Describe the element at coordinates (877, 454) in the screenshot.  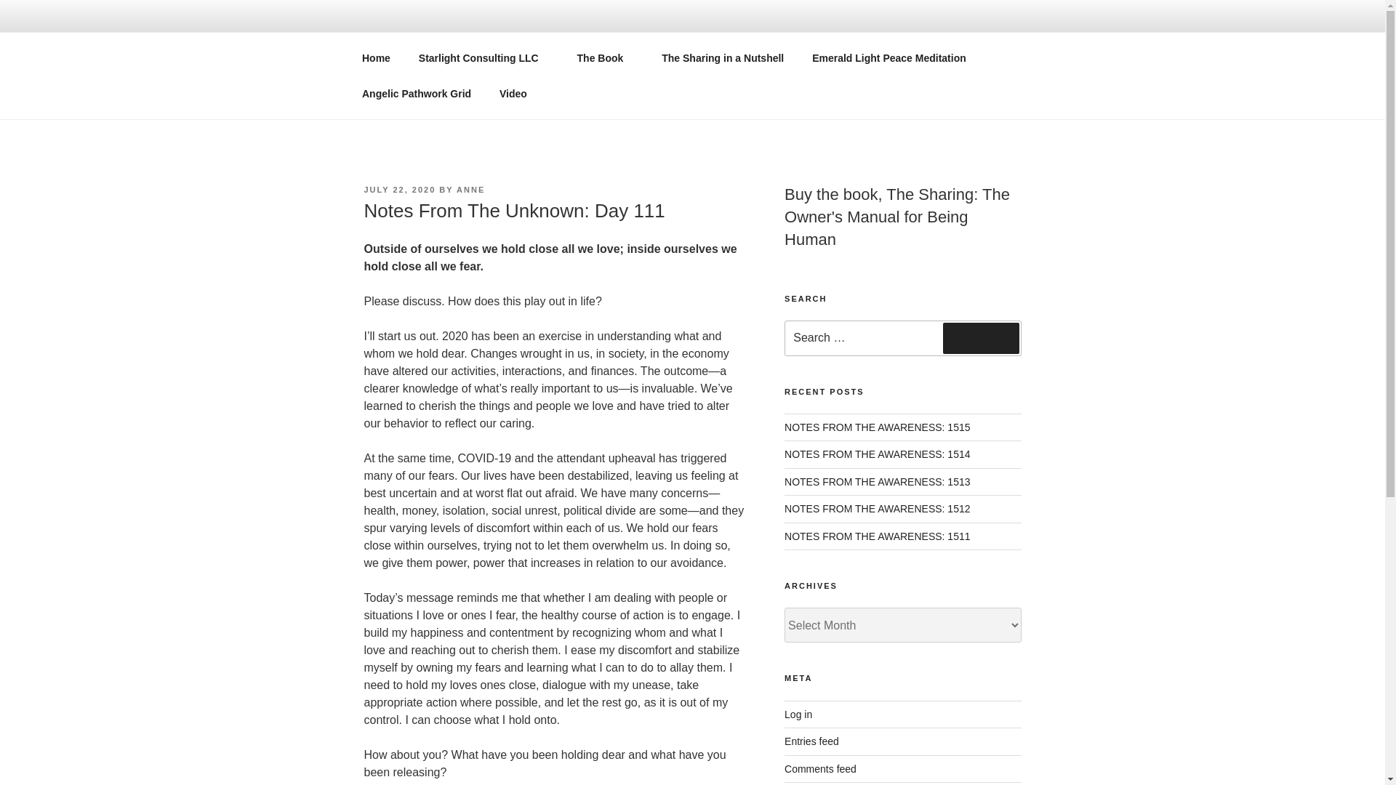
I see `NOTES FROM THE AWARENESS: 1514` at that location.